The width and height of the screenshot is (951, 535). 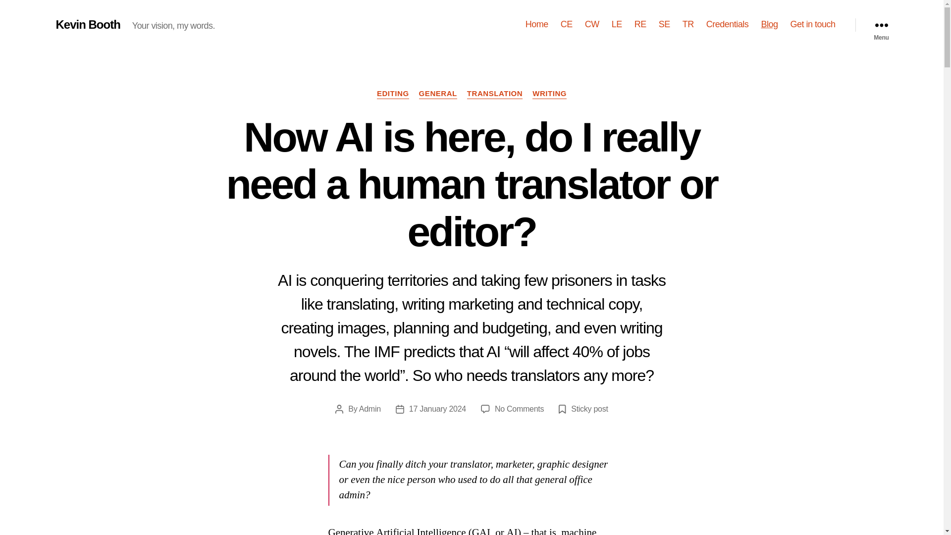 I want to click on Blog, so click(x=769, y=24).